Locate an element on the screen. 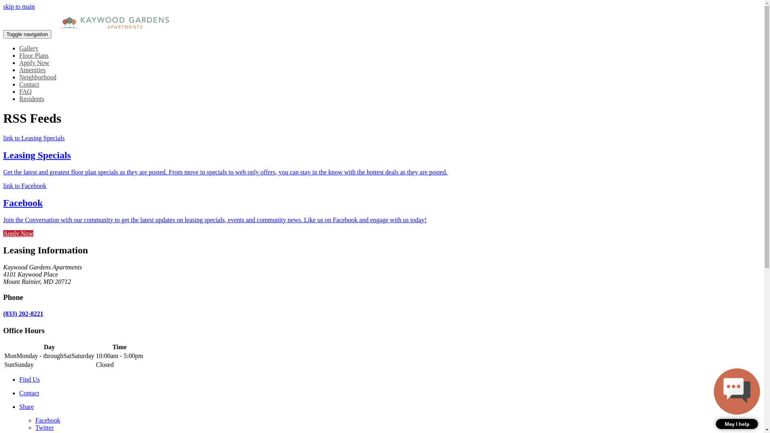 The width and height of the screenshot is (770, 433). Contact is located at coordinates (29, 84).